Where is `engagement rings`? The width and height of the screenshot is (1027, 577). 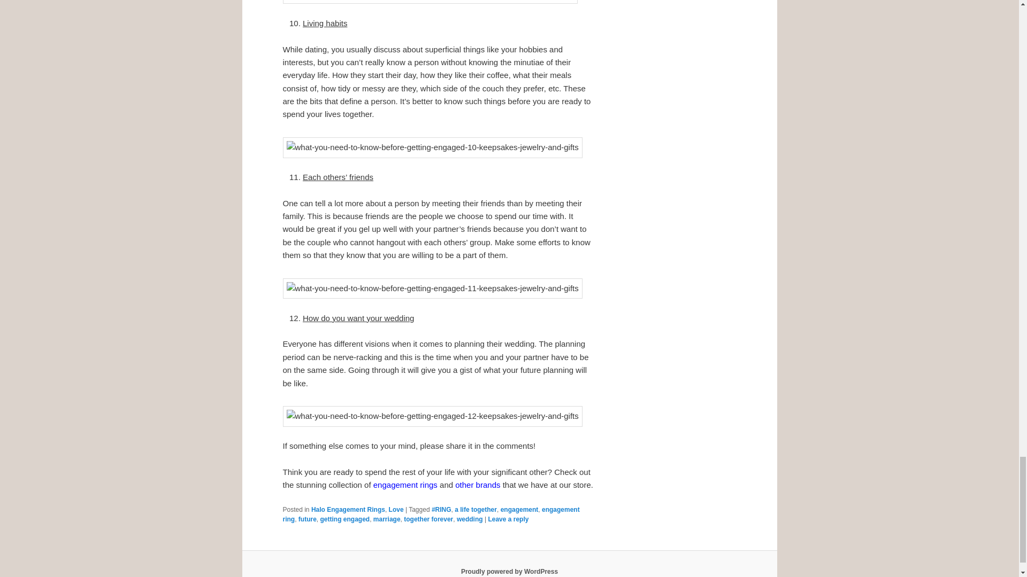
engagement rings is located at coordinates (405, 484).